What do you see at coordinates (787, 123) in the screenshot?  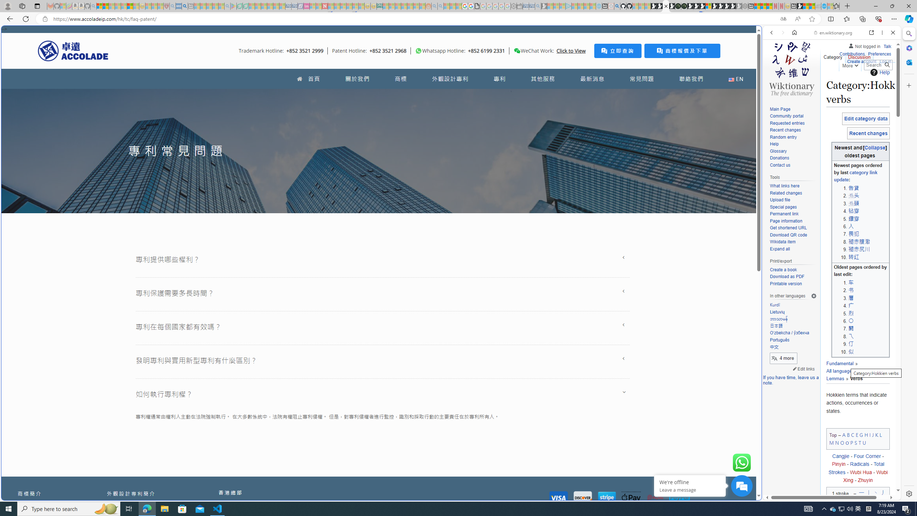 I see `Requested entries` at bounding box center [787, 123].